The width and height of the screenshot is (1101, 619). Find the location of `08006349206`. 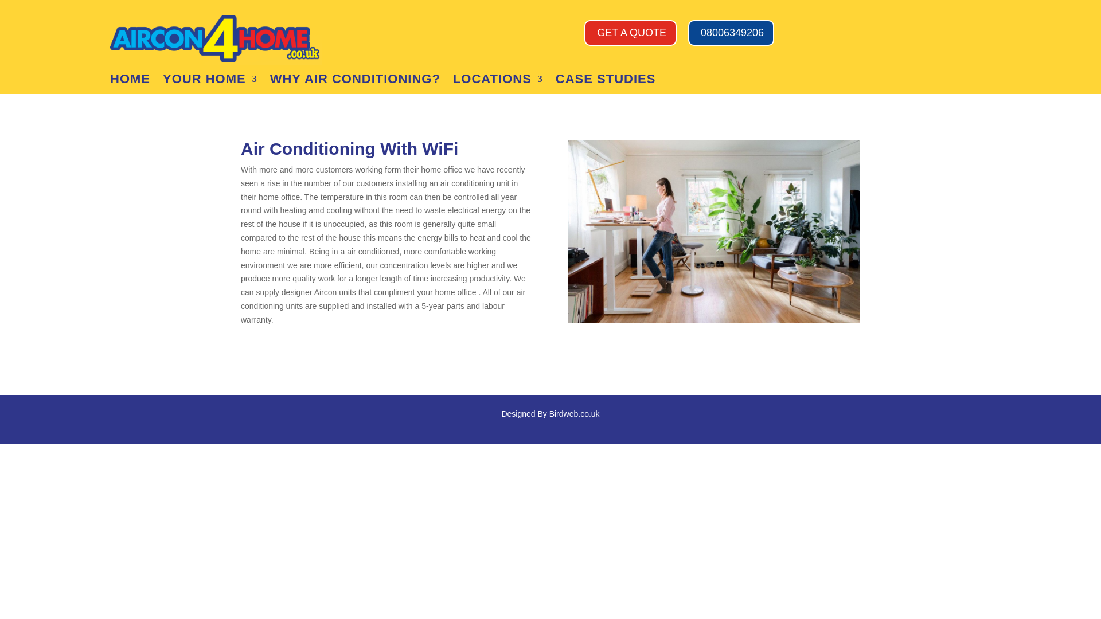

08006349206 is located at coordinates (731, 32).